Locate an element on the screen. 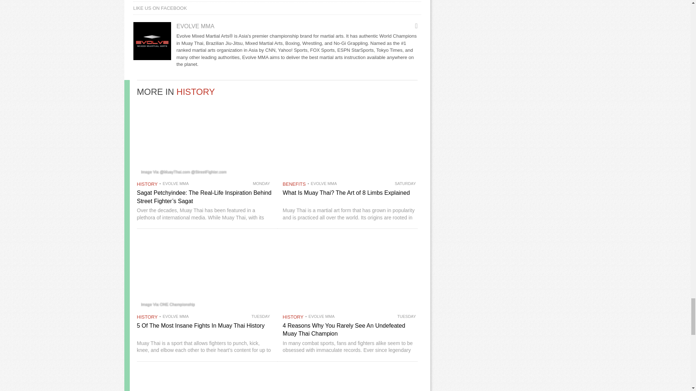 Image resolution: width=696 pixels, height=391 pixels. History is located at coordinates (293, 317).